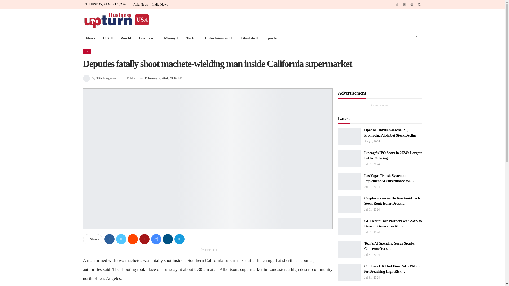  What do you see at coordinates (126, 38) in the screenshot?
I see `World` at bounding box center [126, 38].